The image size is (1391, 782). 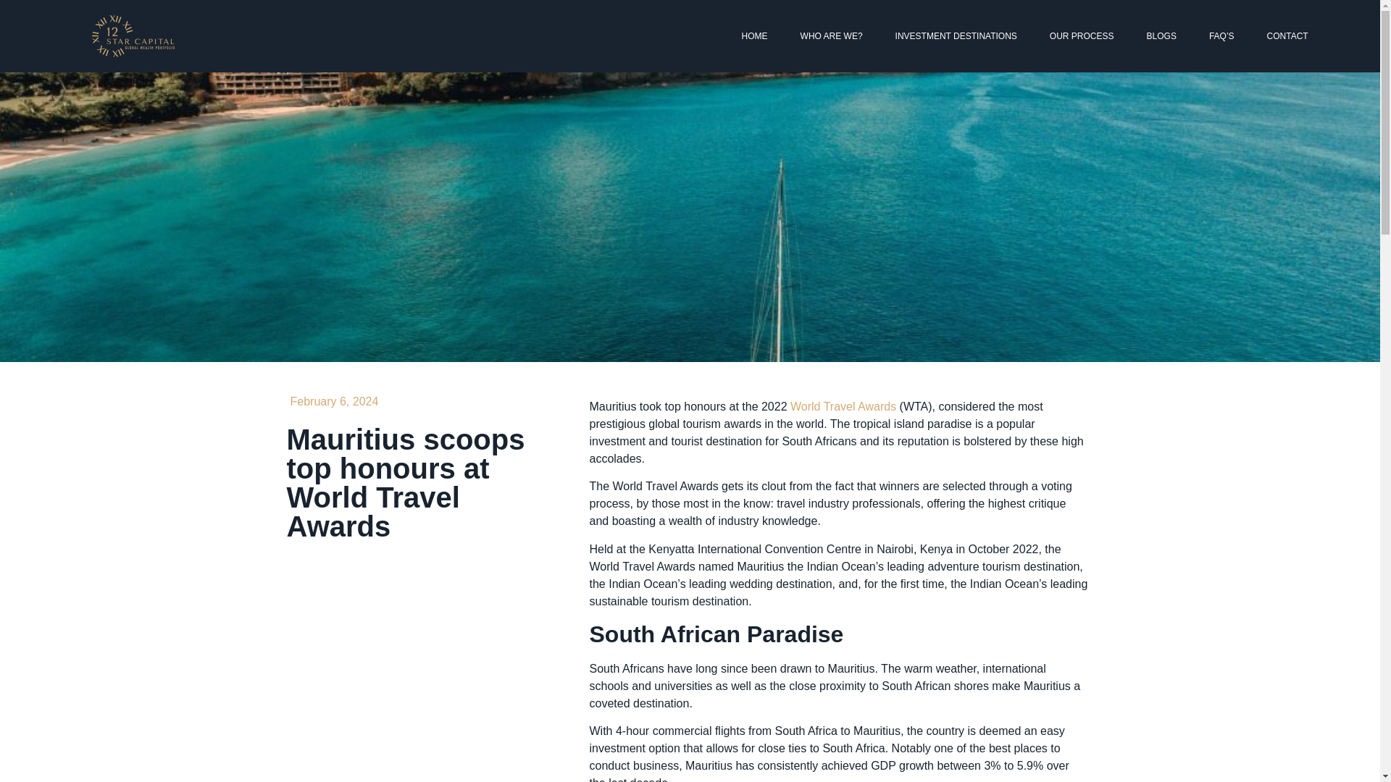 I want to click on BLOGS, so click(x=1161, y=36).